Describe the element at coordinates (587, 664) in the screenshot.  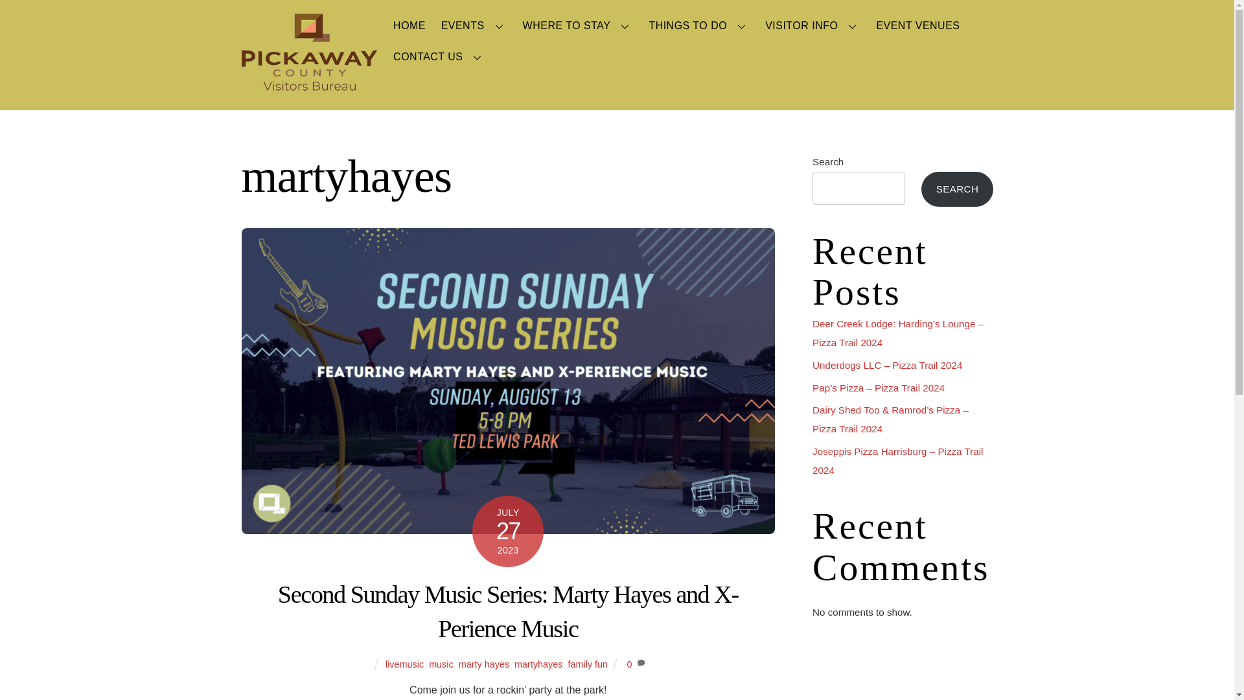
I see `family fun` at that location.